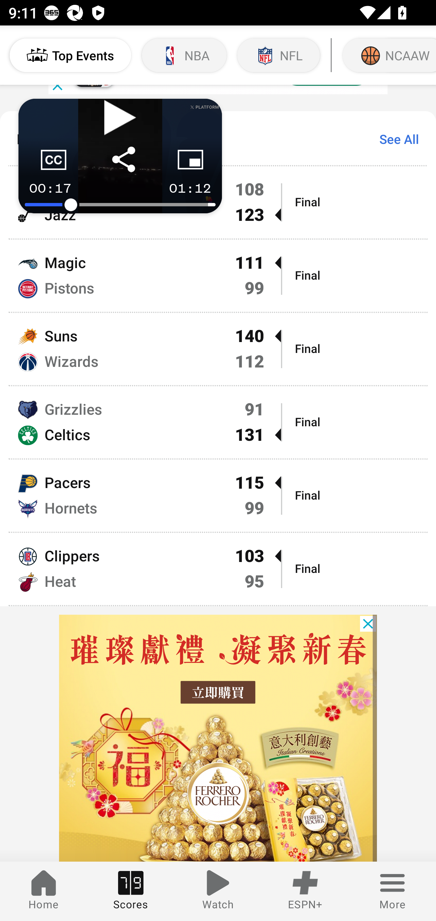  What do you see at coordinates (218, 349) in the screenshot?
I see `Suns 140  Wizards 112 Final` at bounding box center [218, 349].